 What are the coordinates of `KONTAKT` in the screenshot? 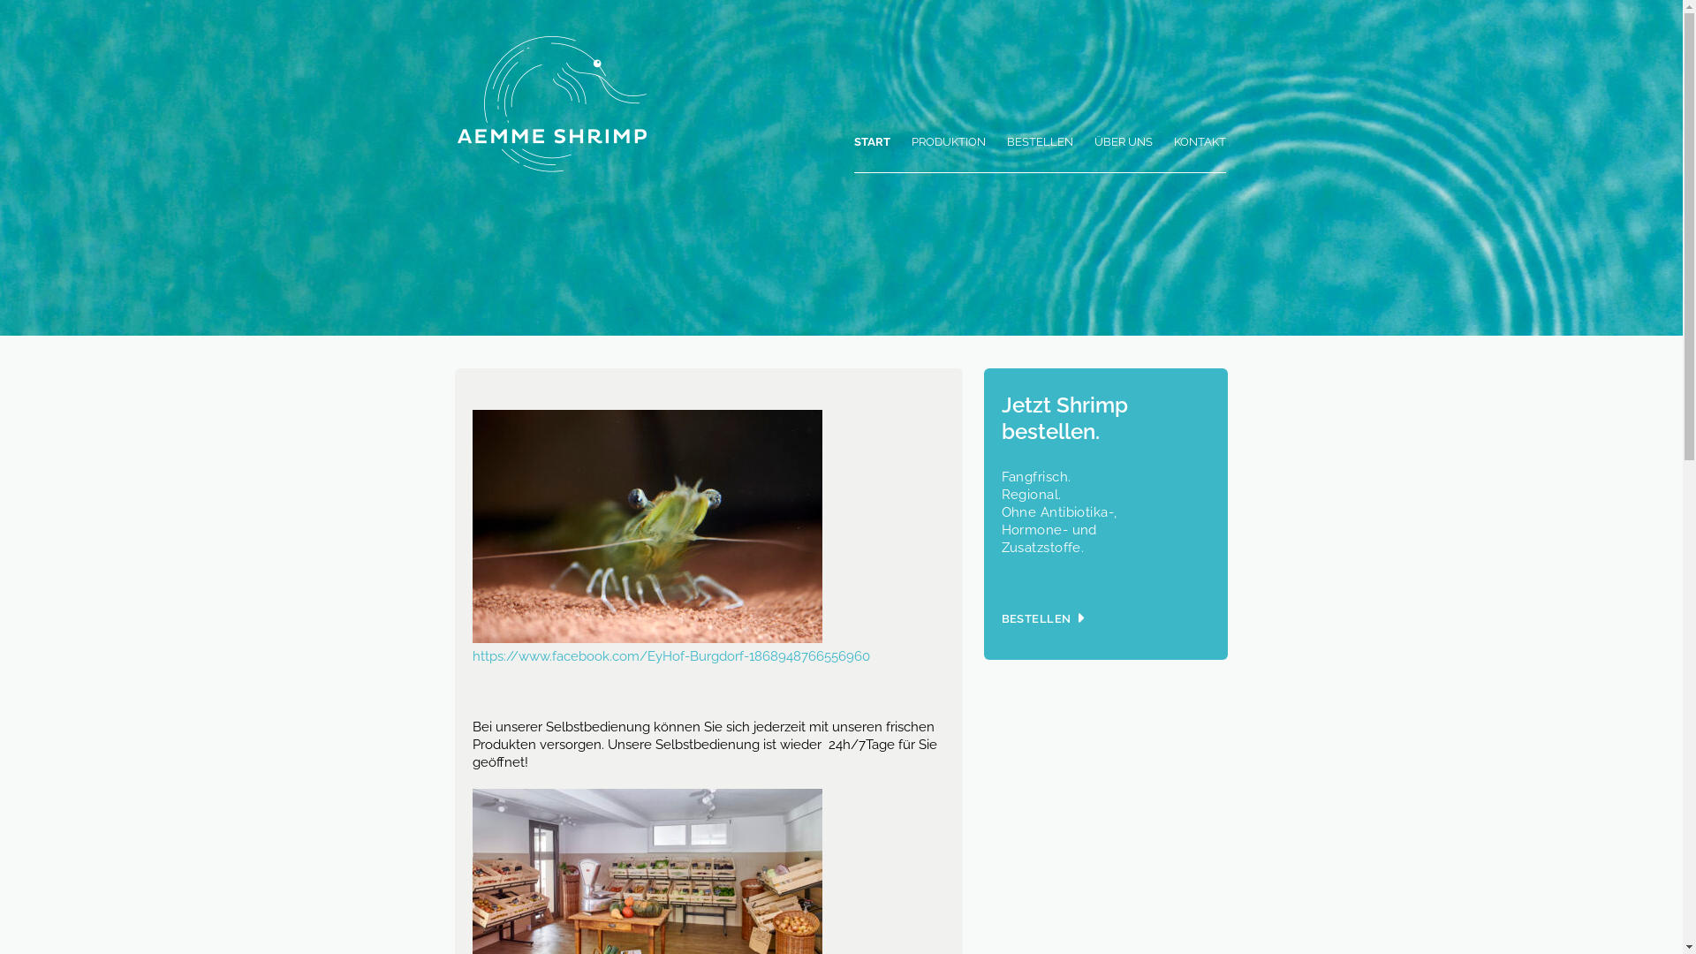 It's located at (1200, 153).